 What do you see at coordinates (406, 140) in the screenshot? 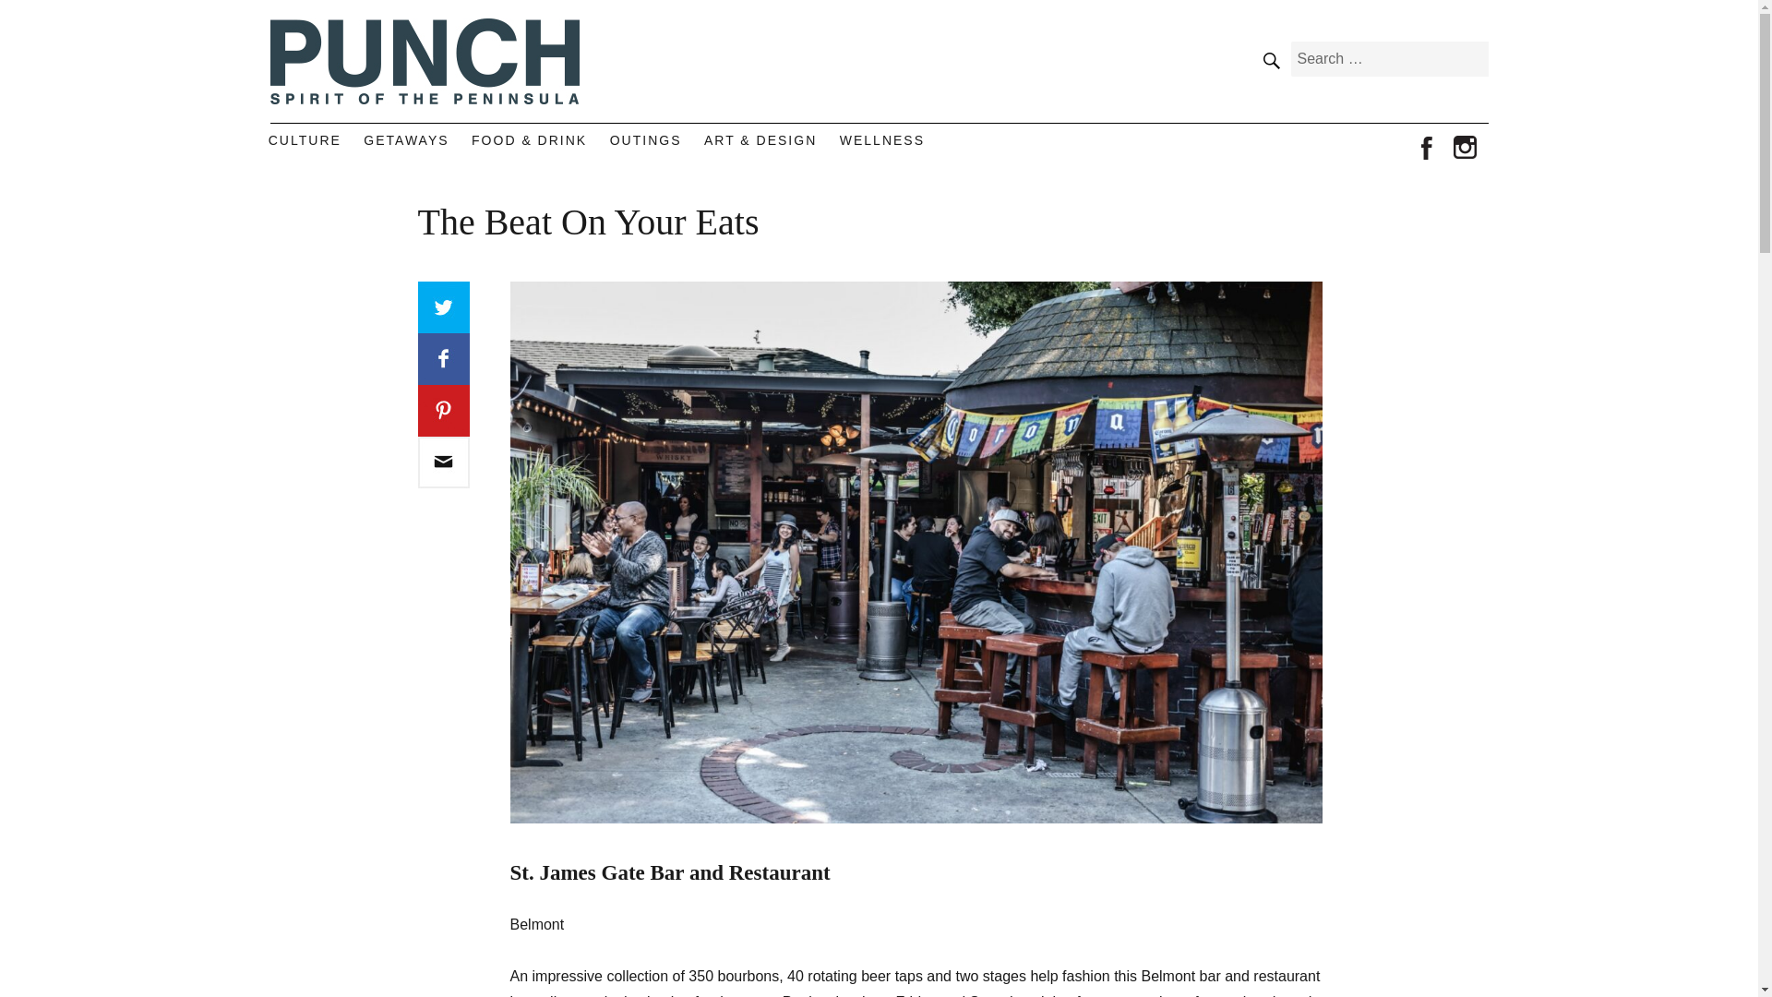
I see `GETAWAYS` at bounding box center [406, 140].